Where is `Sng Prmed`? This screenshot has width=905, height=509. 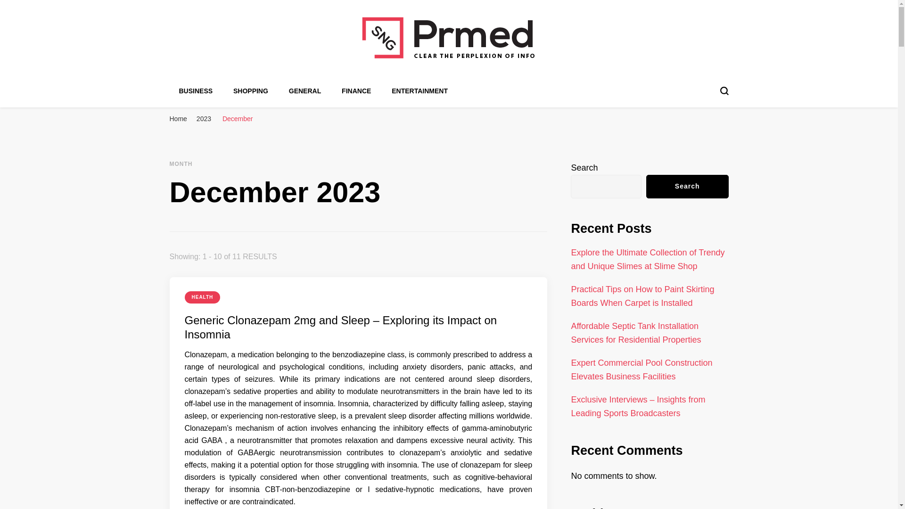 Sng Prmed is located at coordinates (237, 79).